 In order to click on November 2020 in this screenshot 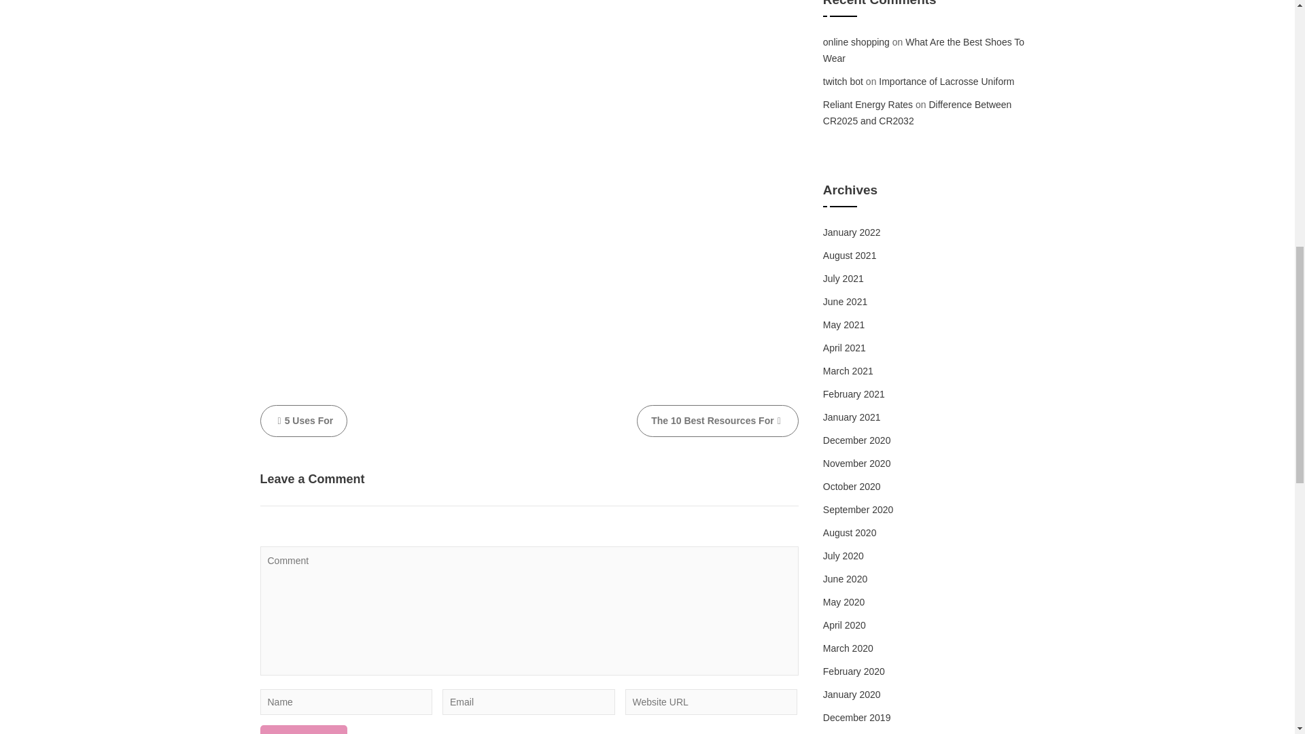, I will do `click(857, 464)`.